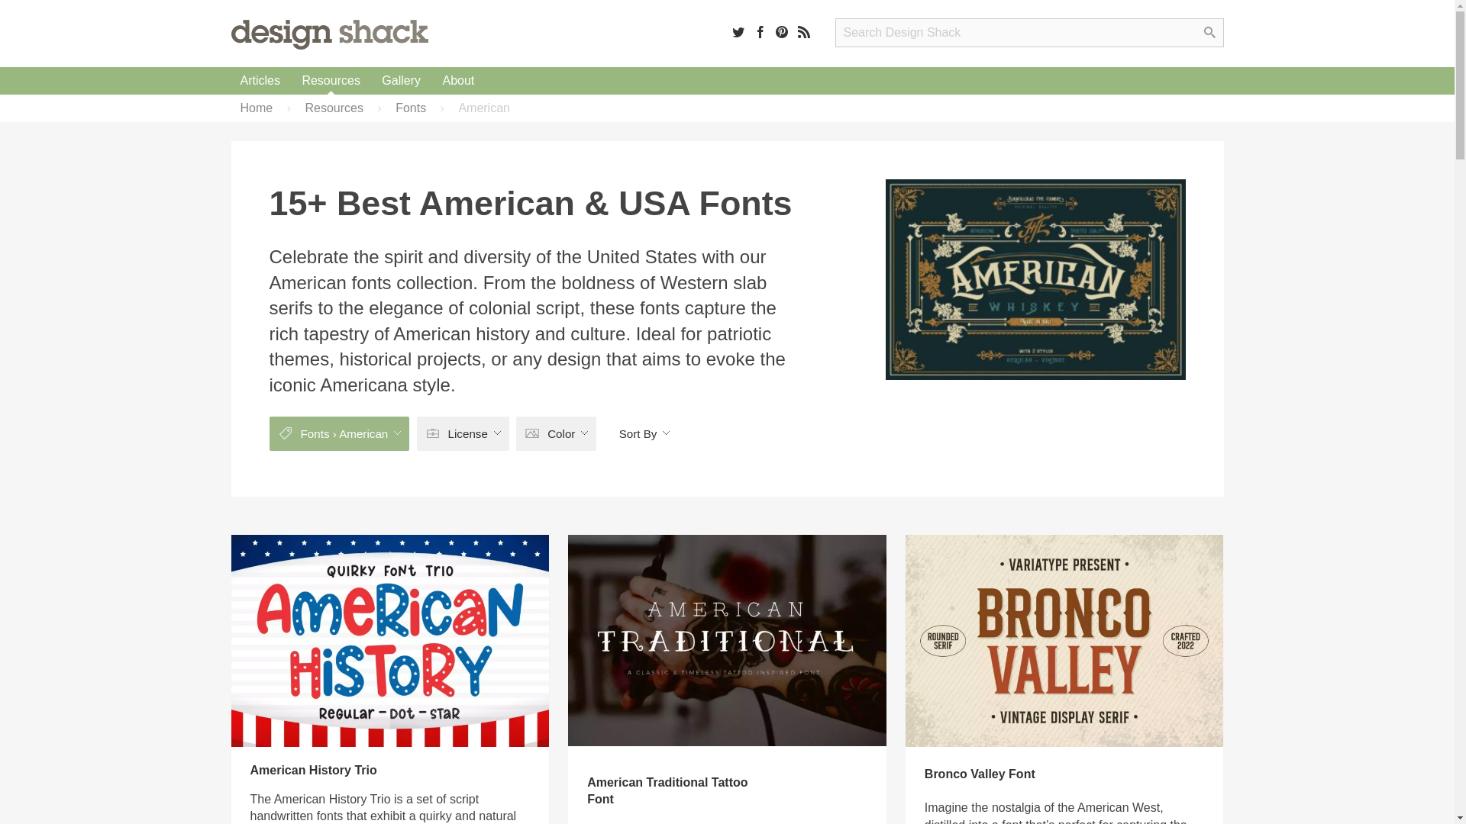 Image resolution: width=1466 pixels, height=824 pixels. Describe the element at coordinates (260, 81) in the screenshot. I see `Articles` at that location.